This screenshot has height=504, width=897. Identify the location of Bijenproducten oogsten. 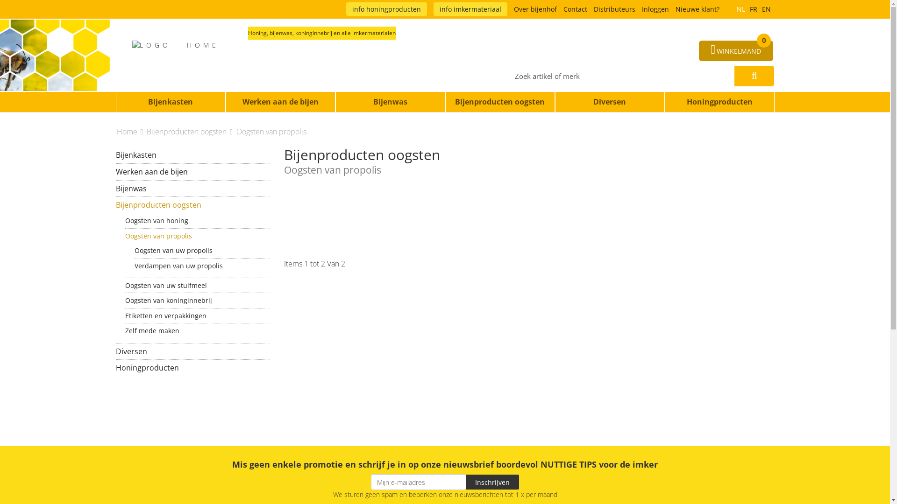
(193, 205).